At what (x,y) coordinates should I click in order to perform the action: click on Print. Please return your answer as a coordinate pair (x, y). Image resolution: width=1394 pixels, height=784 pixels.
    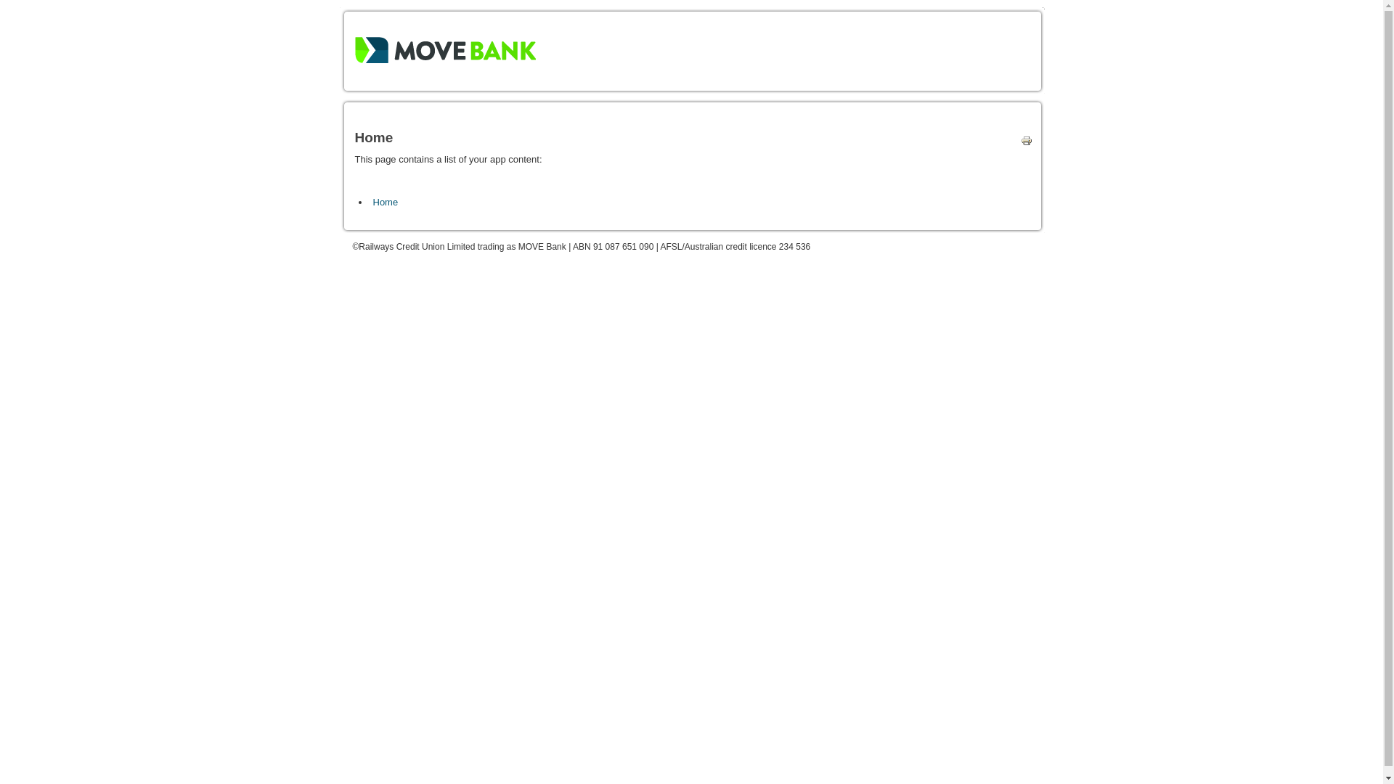
    Looking at the image, I should click on (1023, 144).